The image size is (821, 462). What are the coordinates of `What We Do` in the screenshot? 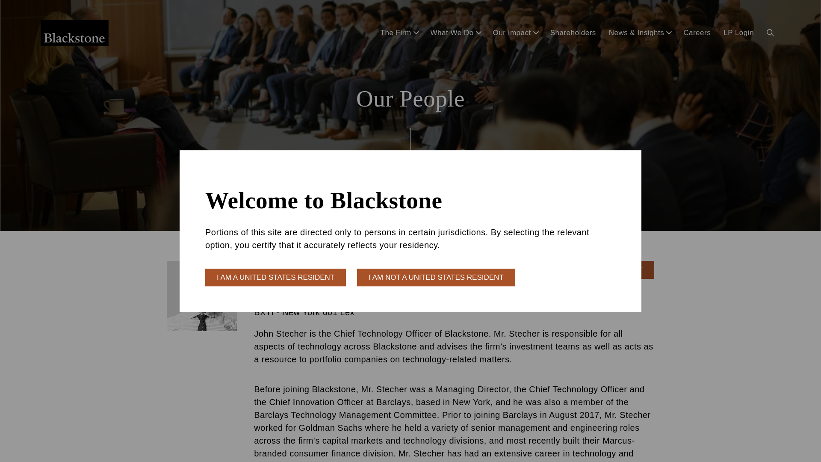 It's located at (455, 33).